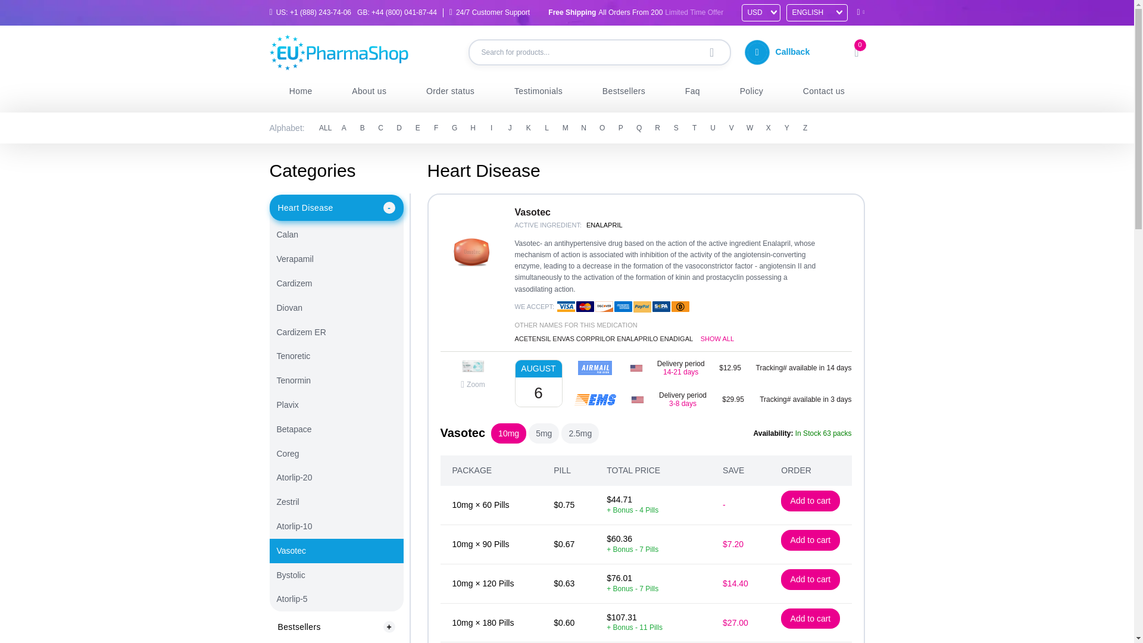 The image size is (1143, 643). Describe the element at coordinates (782, 52) in the screenshot. I see `Callback` at that location.